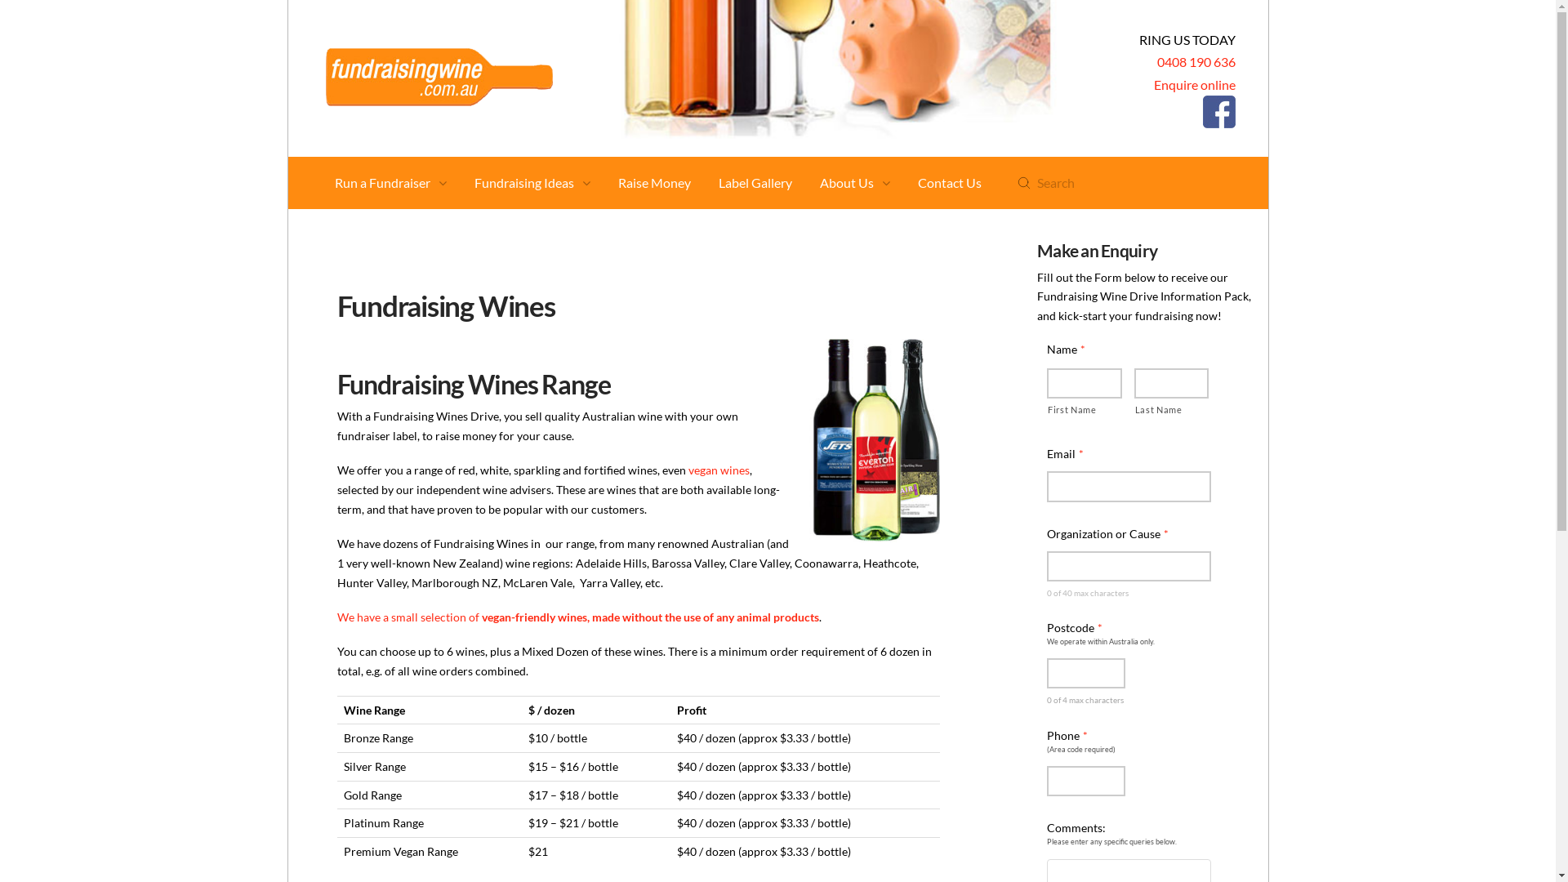 The image size is (1568, 882). What do you see at coordinates (1024, 183) in the screenshot?
I see `Submit` at bounding box center [1024, 183].